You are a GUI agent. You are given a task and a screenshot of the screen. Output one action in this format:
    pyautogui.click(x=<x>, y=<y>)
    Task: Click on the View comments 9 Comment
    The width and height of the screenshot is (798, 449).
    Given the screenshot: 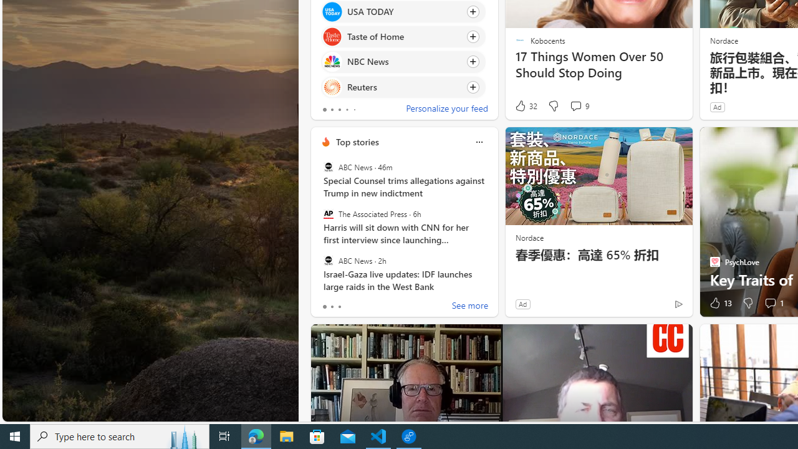 What is the action you would take?
    pyautogui.click(x=579, y=106)
    